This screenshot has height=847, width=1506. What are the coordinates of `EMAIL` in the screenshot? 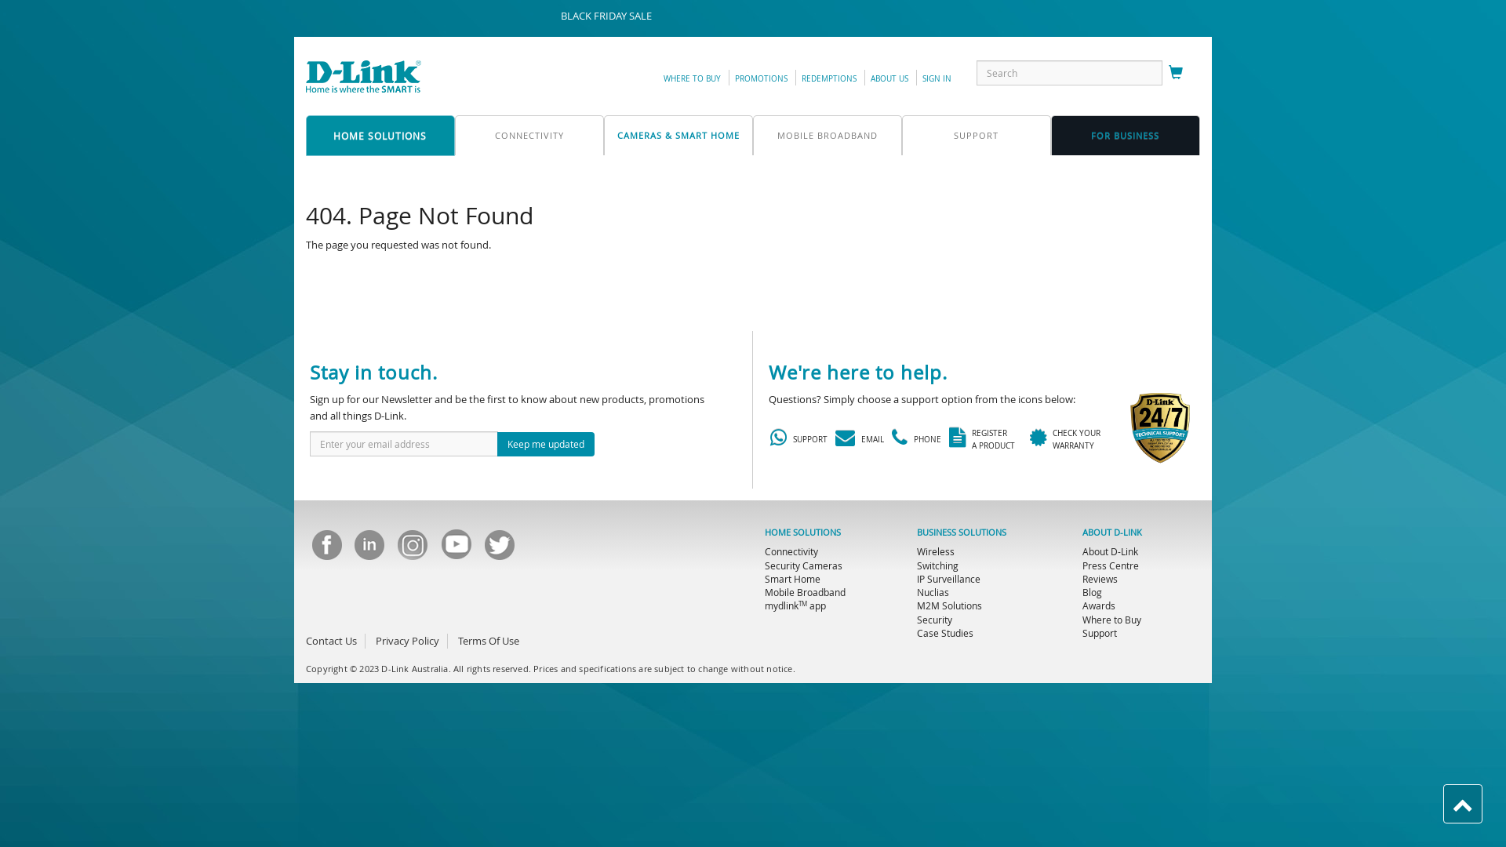 It's located at (857, 440).